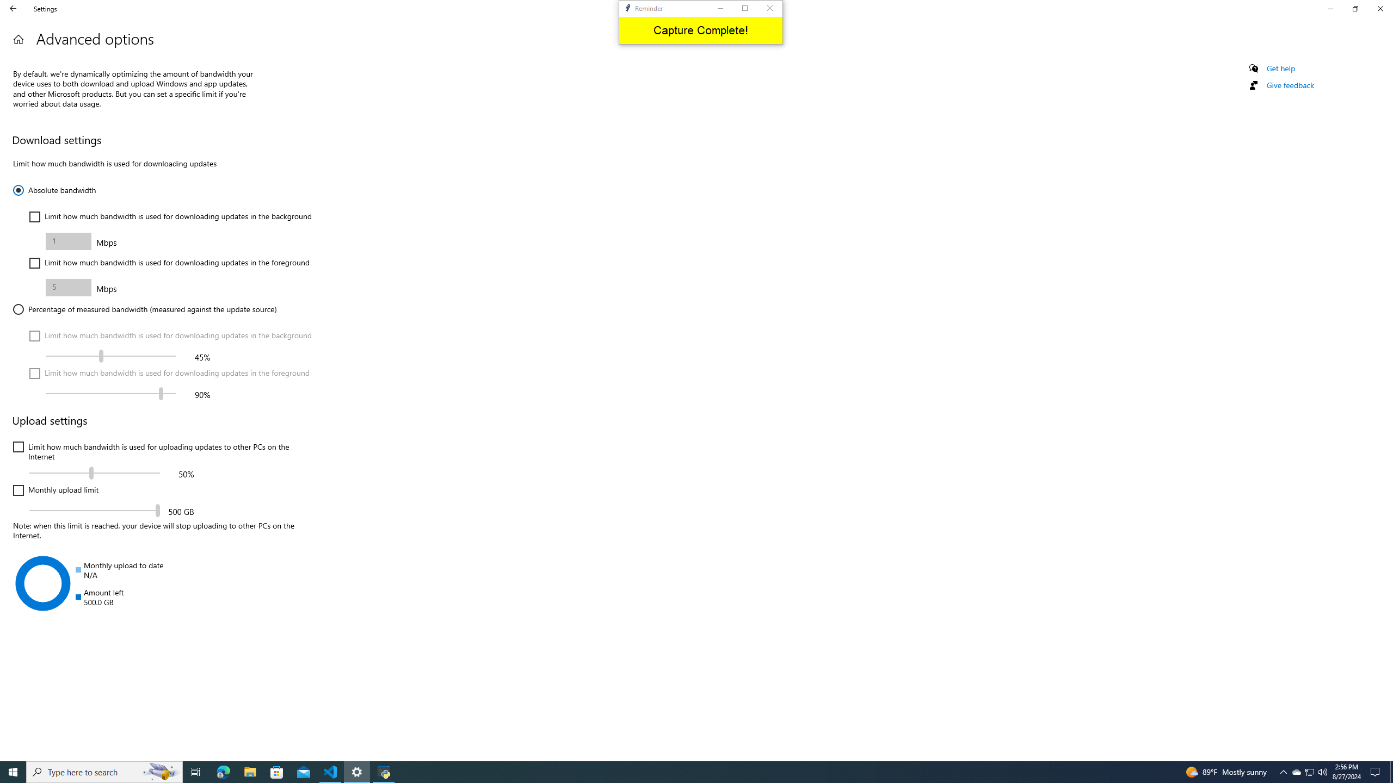  What do you see at coordinates (1330, 9) in the screenshot?
I see `Minimize Settings` at bounding box center [1330, 9].